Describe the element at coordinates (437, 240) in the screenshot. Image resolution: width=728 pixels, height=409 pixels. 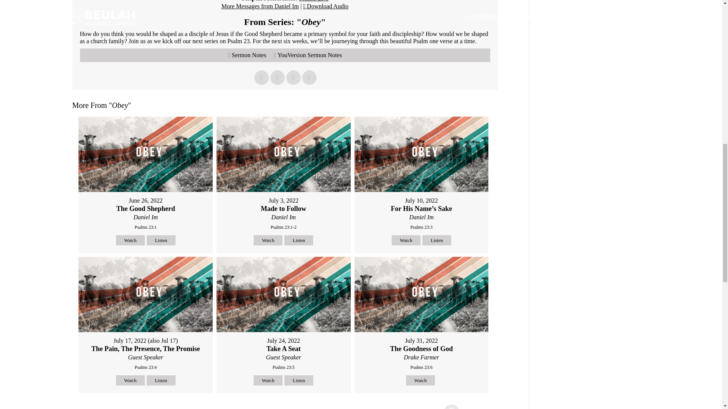
I see `Listen` at that location.